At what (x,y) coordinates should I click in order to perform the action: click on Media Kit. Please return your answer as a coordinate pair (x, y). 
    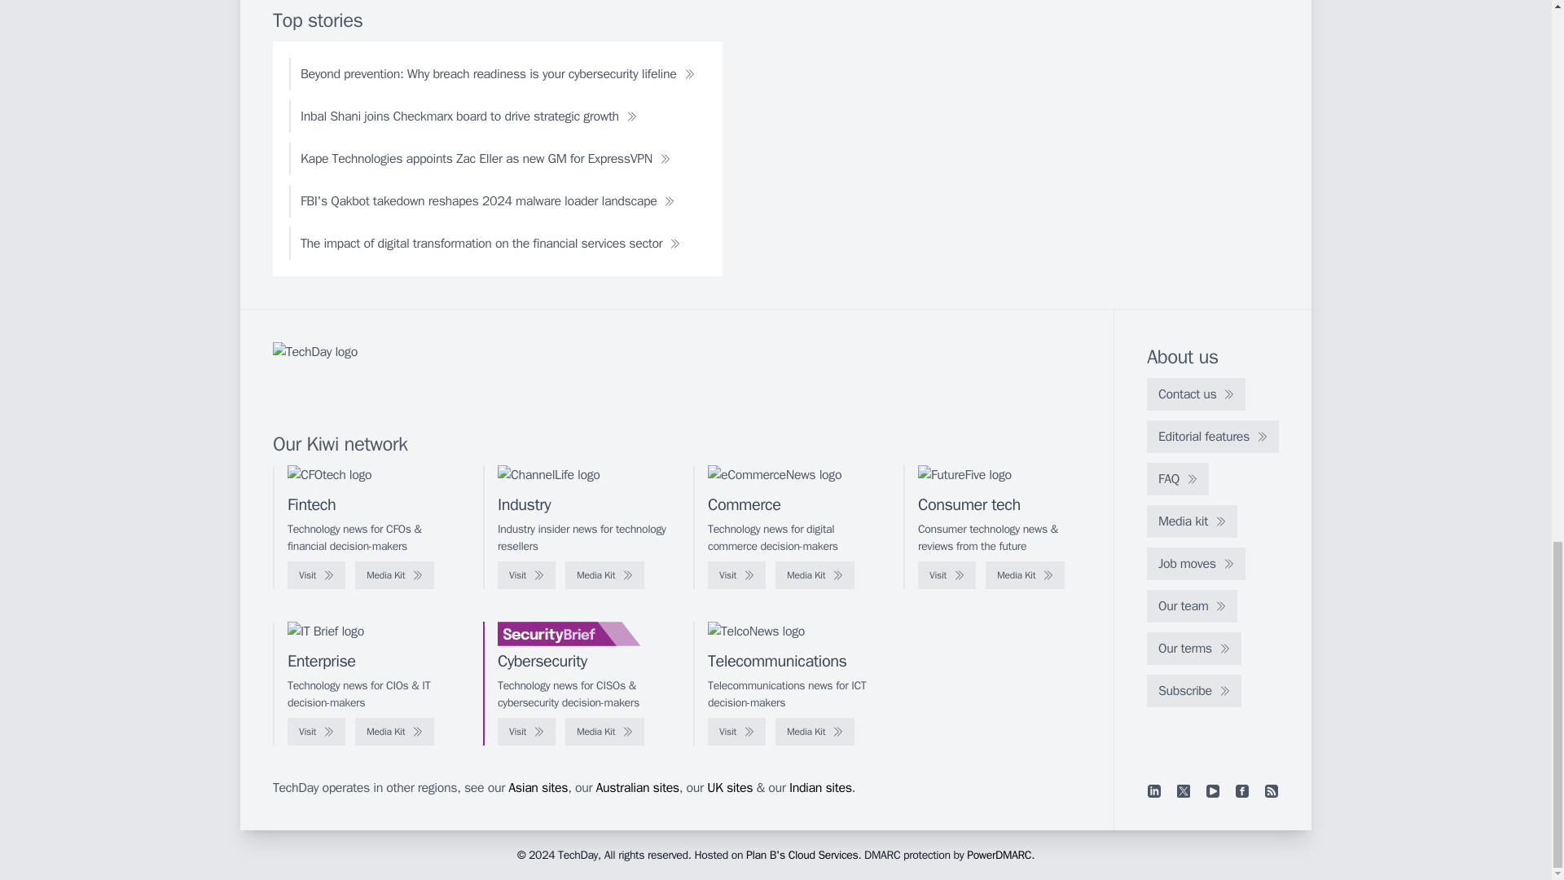
    Looking at the image, I should click on (604, 575).